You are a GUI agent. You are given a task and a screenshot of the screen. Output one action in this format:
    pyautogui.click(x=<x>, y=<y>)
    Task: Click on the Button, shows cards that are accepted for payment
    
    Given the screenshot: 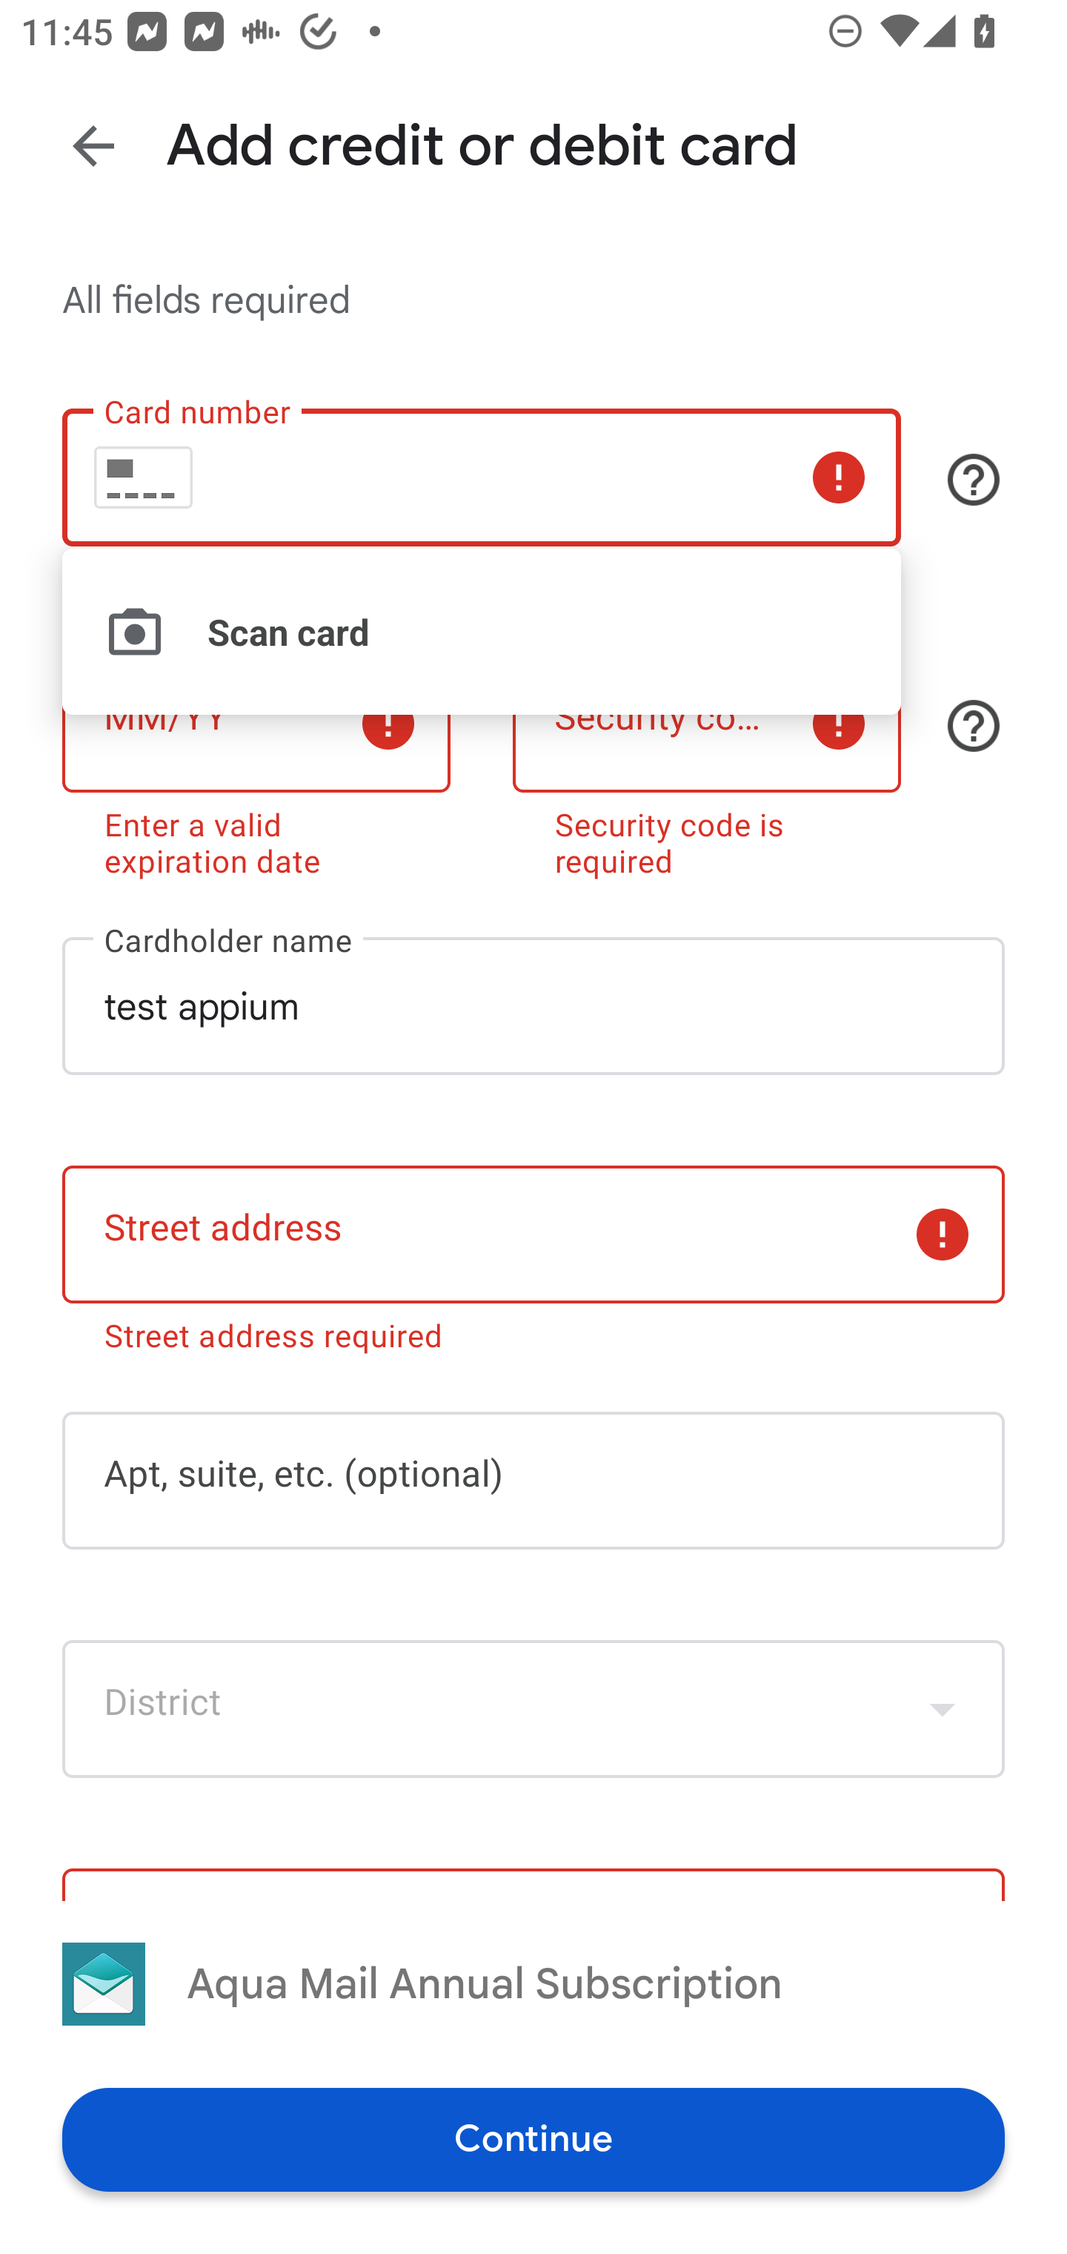 What is the action you would take?
    pyautogui.click(x=974, y=480)
    